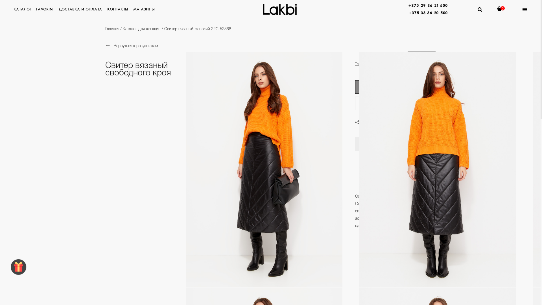 This screenshot has height=305, width=542. I want to click on <, so click(414, 58).